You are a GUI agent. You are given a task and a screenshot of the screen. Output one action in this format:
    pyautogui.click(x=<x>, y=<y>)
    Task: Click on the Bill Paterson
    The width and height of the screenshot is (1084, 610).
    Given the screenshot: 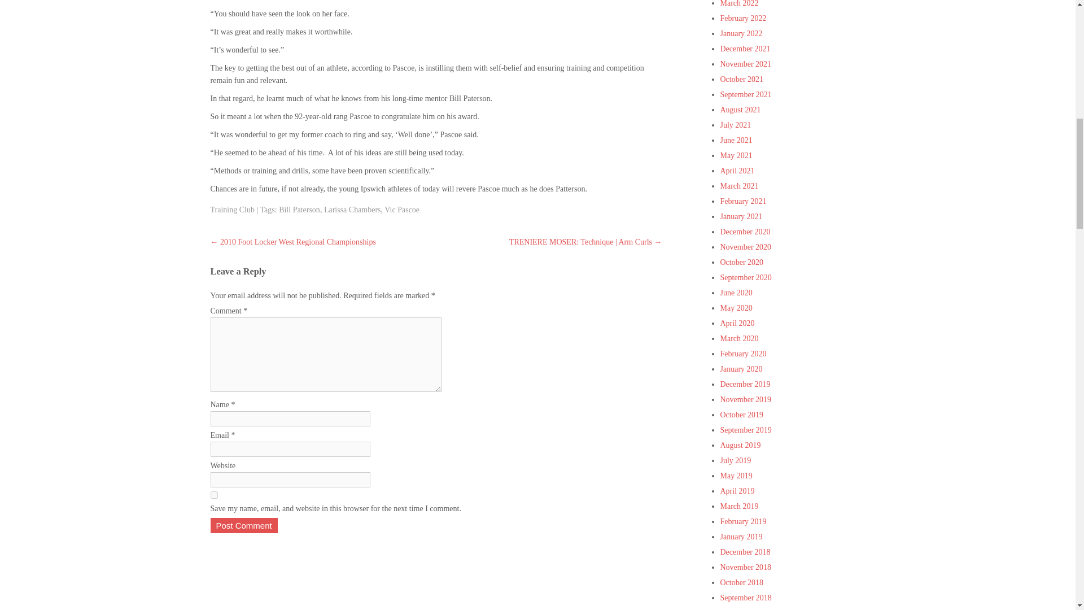 What is the action you would take?
    pyautogui.click(x=299, y=210)
    